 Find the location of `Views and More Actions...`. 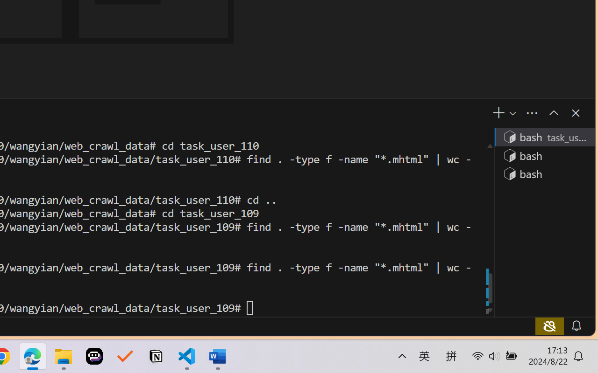

Views and More Actions... is located at coordinates (532, 113).